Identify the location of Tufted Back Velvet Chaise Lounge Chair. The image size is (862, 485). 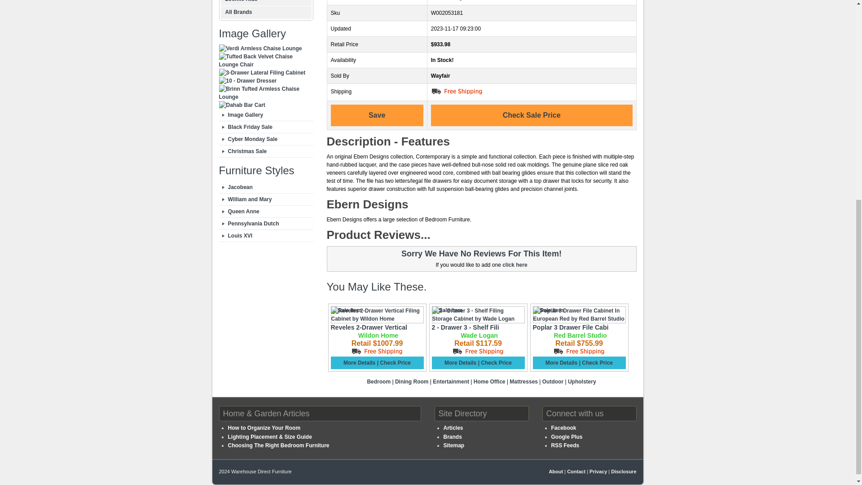
(266, 60).